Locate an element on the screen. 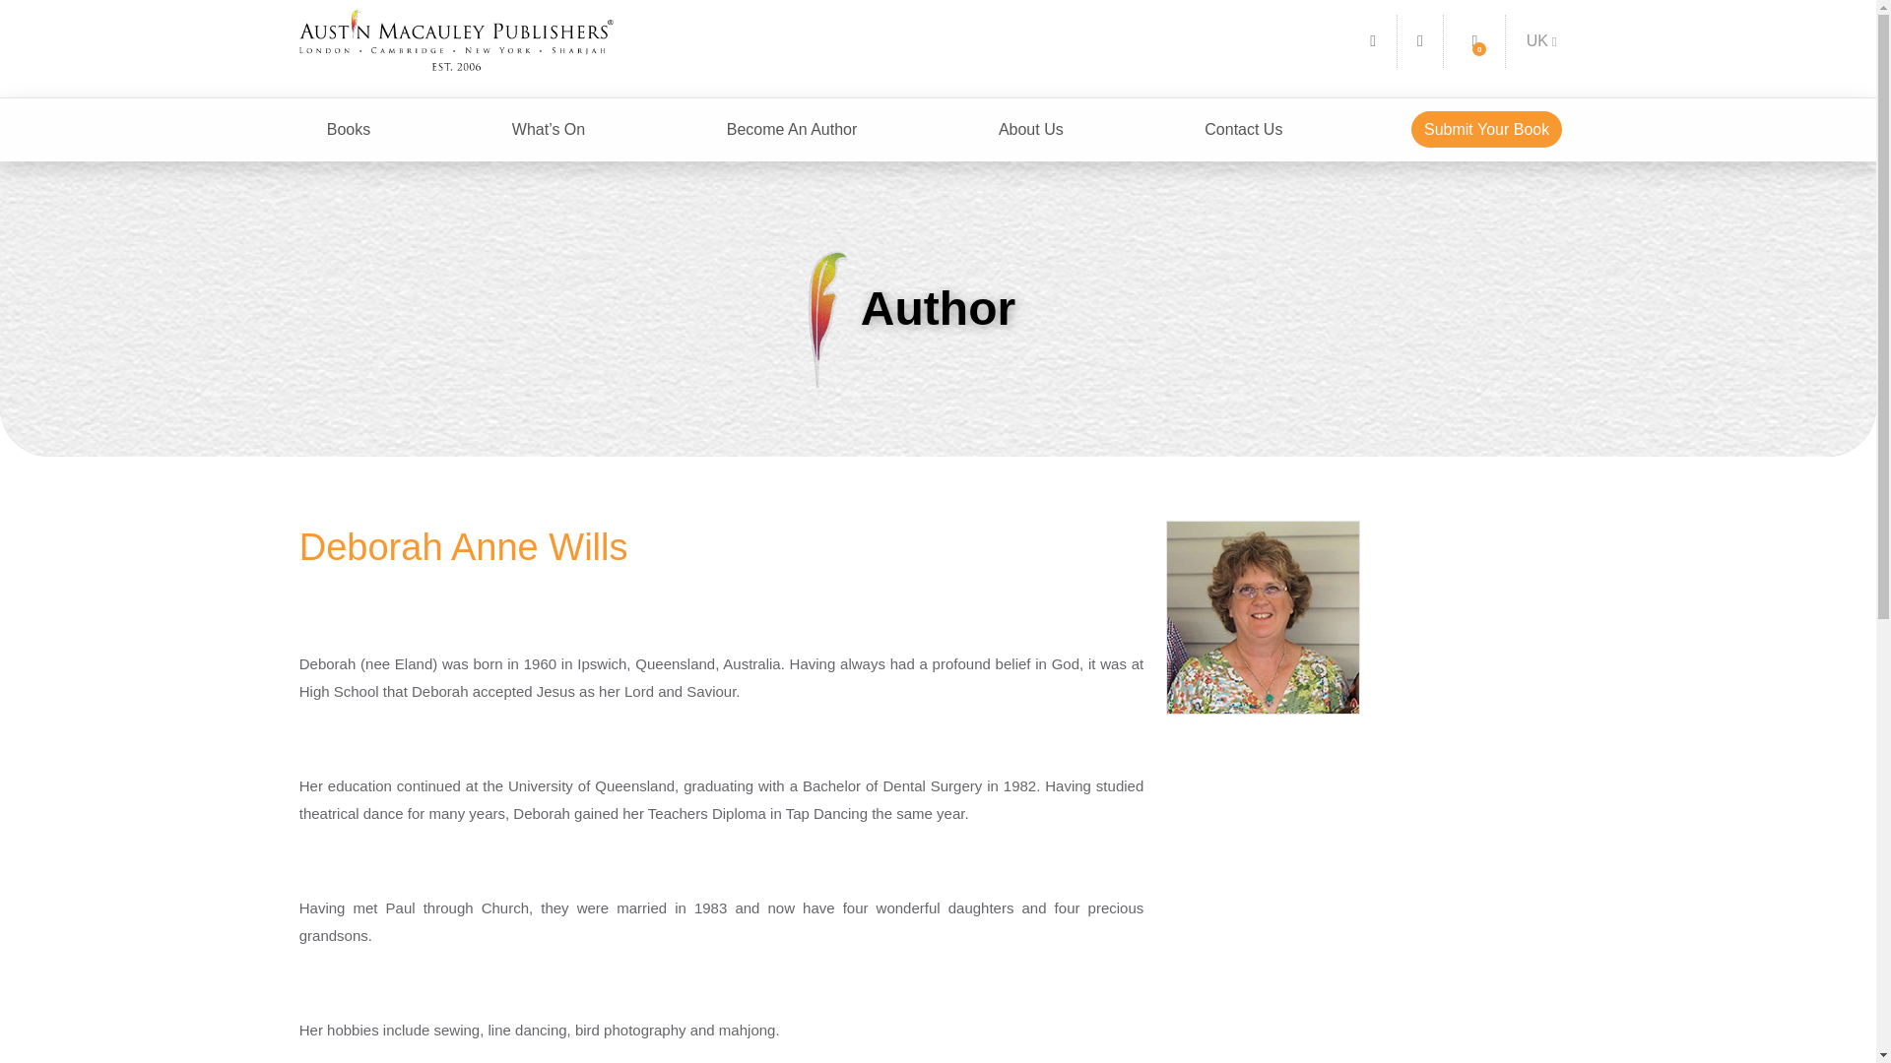 Image resolution: width=1891 pixels, height=1063 pixels. UK is located at coordinates (1541, 40).